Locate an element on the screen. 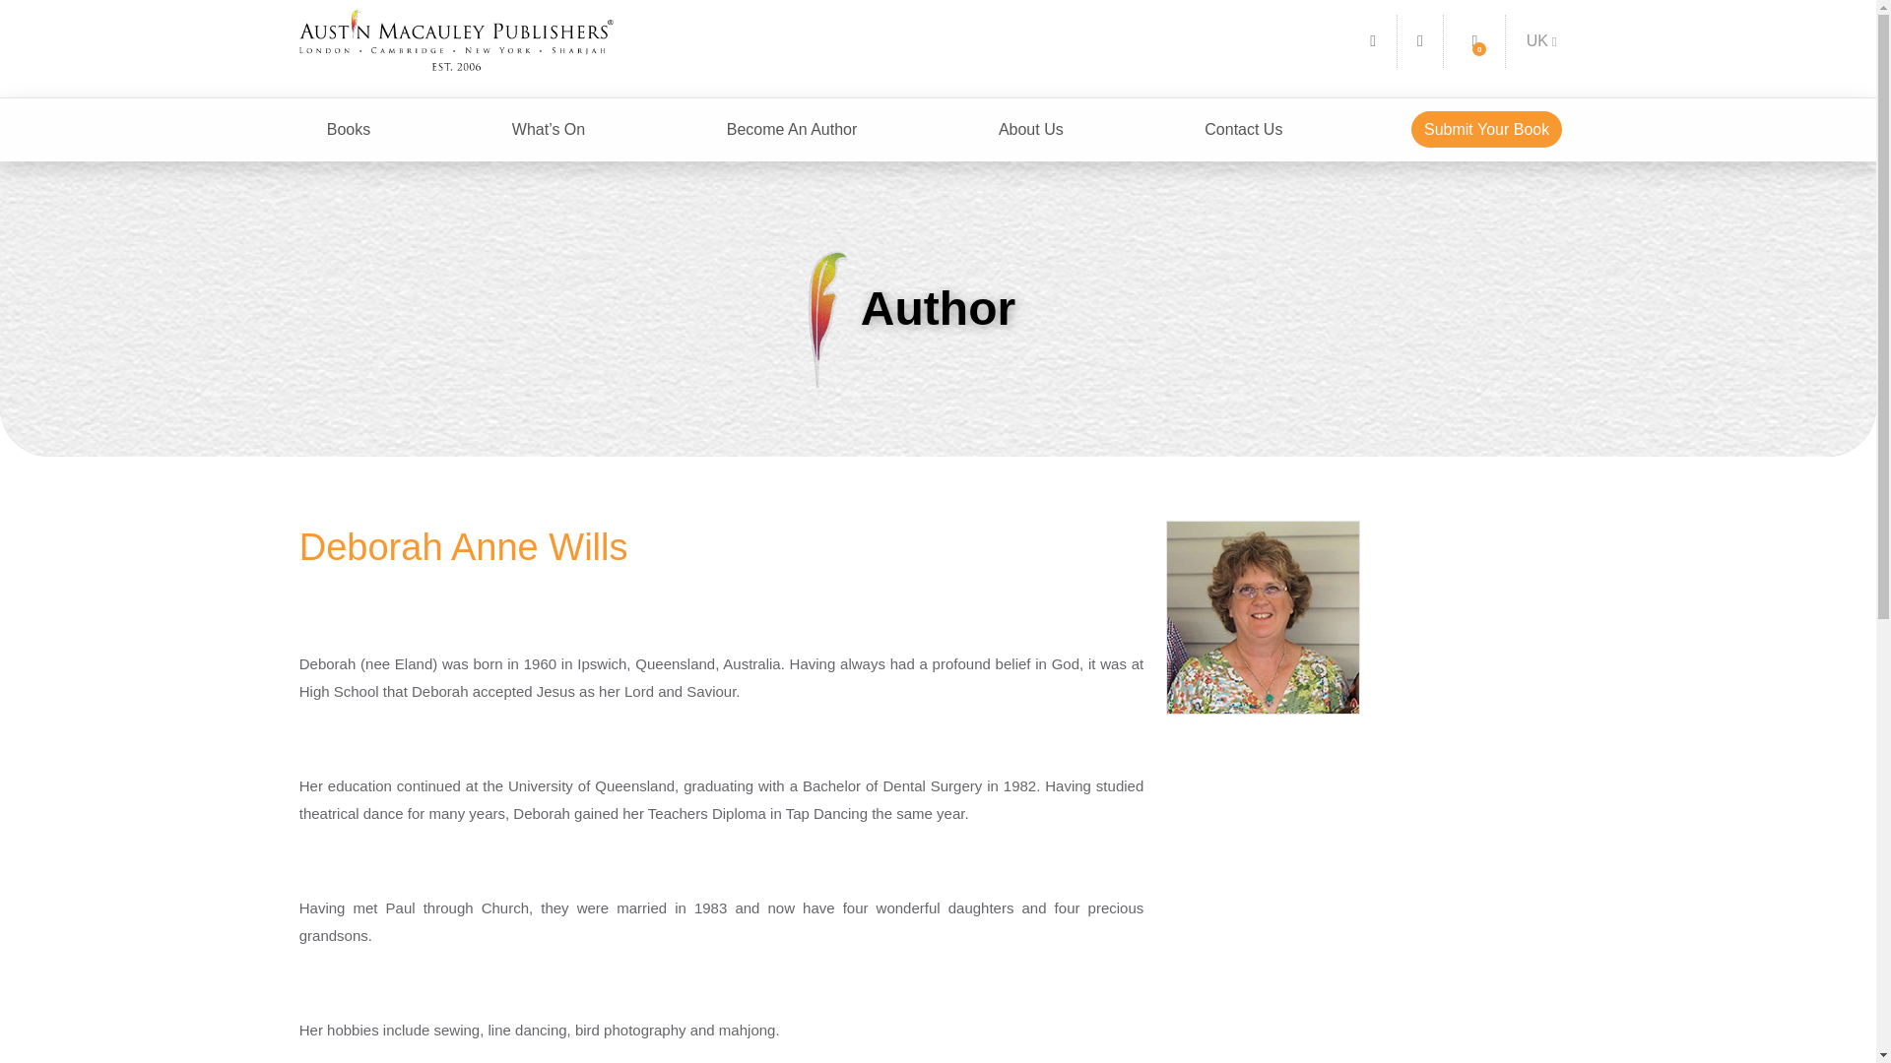 Image resolution: width=1891 pixels, height=1063 pixels. UK is located at coordinates (1541, 40).